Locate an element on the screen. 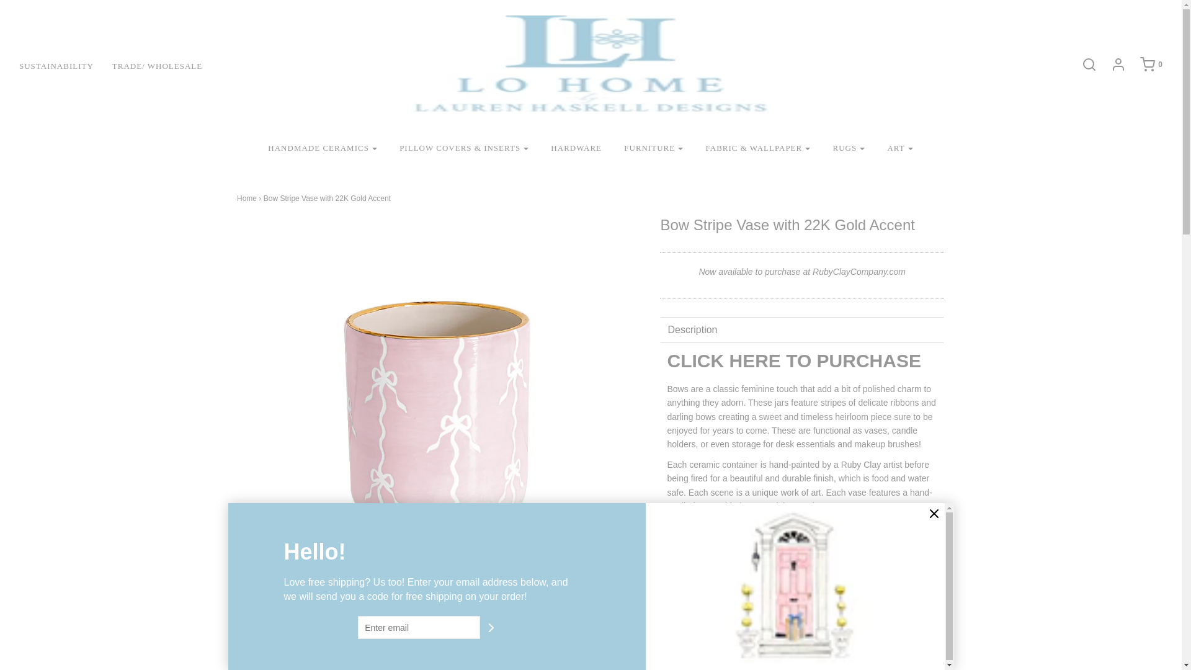 The height and width of the screenshot is (670, 1191). Bow Stripe Vase with 22K Gold Accent is located at coordinates (280, 652).